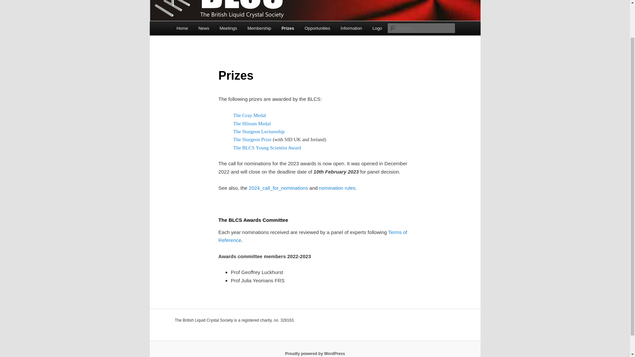 This screenshot has width=635, height=357. What do you see at coordinates (267, 147) in the screenshot?
I see `The BLCS Young Scientist Award` at bounding box center [267, 147].